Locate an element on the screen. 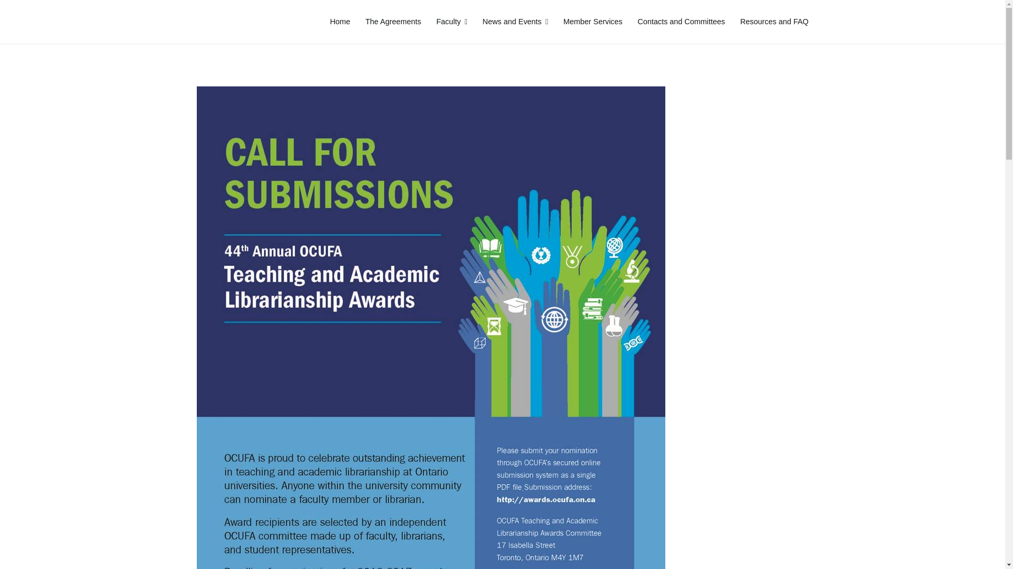  Home is located at coordinates (340, 22).